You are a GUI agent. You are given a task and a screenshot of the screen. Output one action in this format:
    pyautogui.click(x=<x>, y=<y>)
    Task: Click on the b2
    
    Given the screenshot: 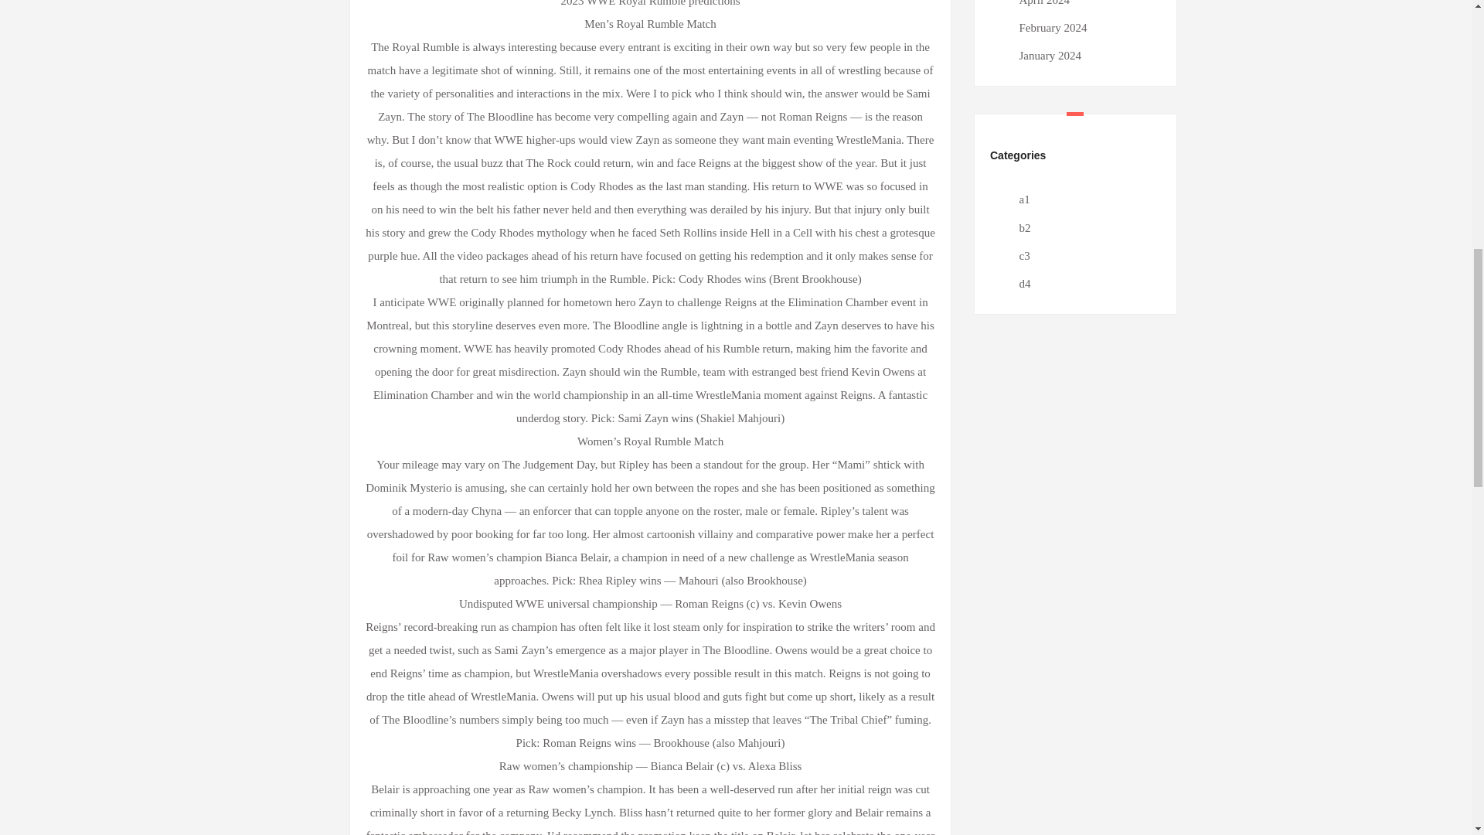 What is the action you would take?
    pyautogui.click(x=1023, y=228)
    